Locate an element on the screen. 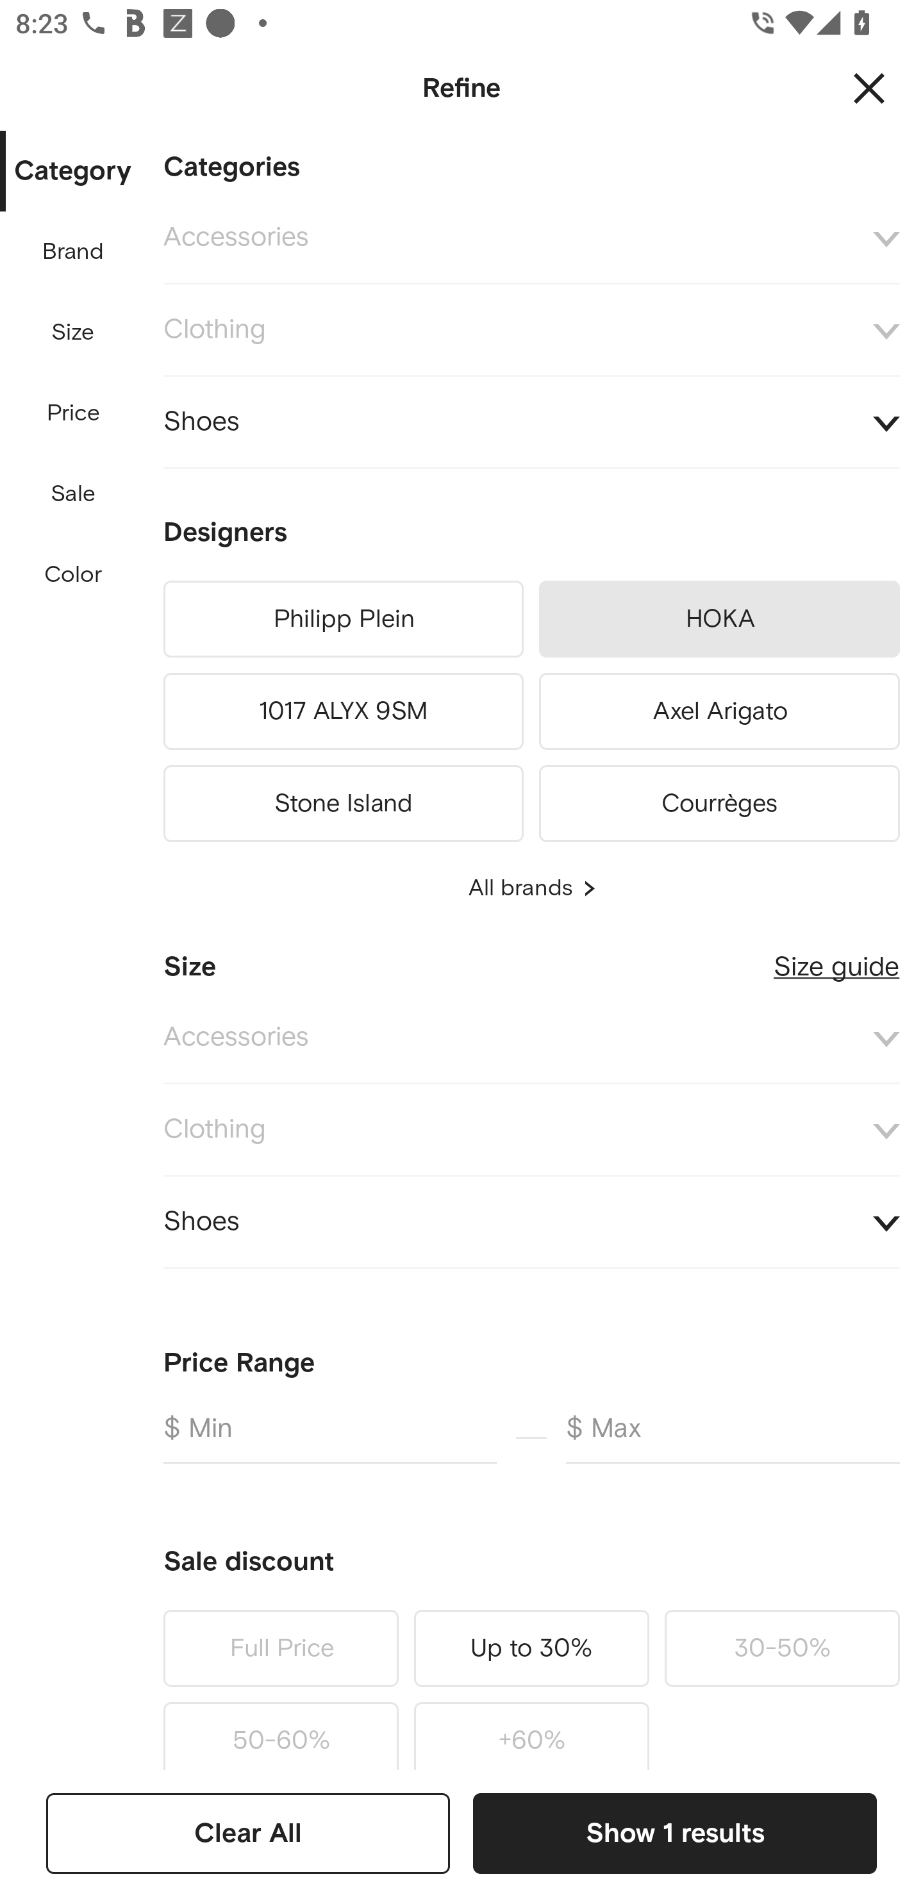  Accessories is located at coordinates (531, 1038).